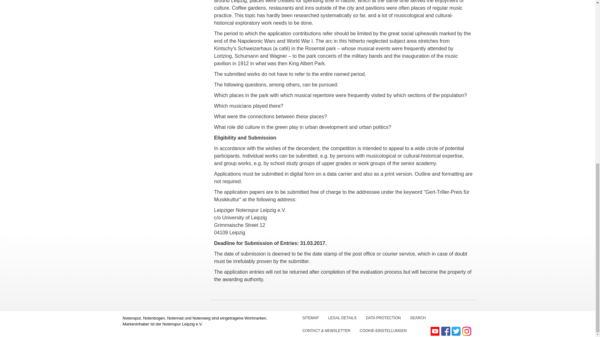 Image resolution: width=600 pixels, height=337 pixels. Describe the element at coordinates (446, 331) in the screenshot. I see `facebook - Leipziger Notenspur` at that location.